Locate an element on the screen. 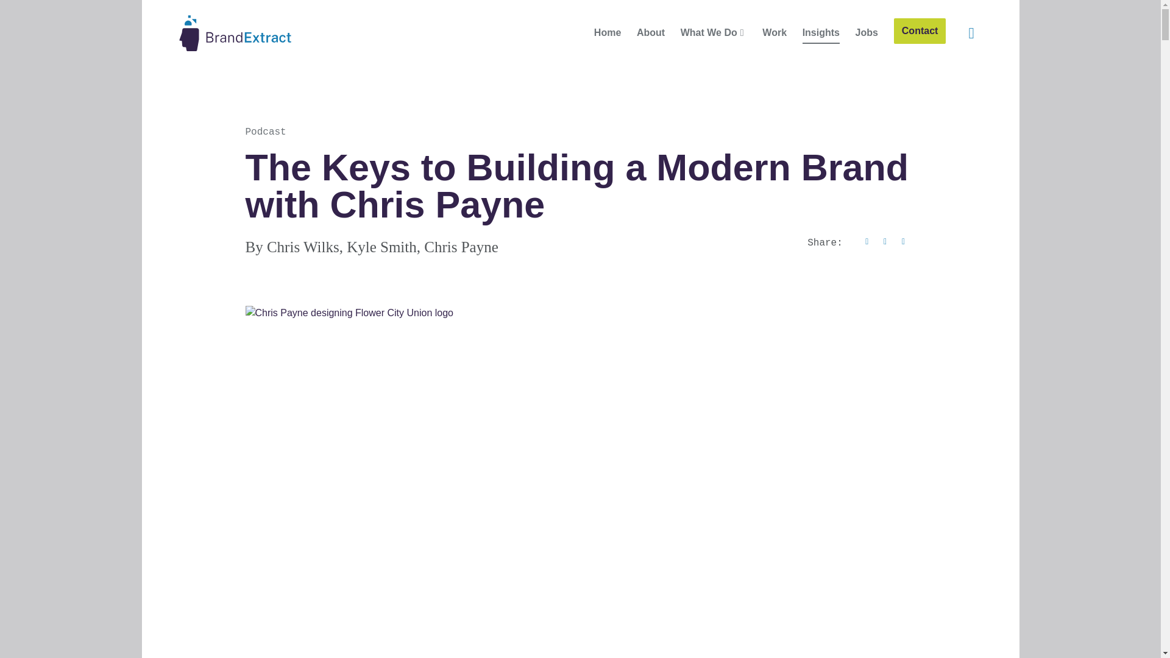  Twitter is located at coordinates (885, 241).